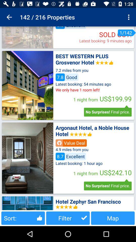 The image size is (136, 242). I want to click on view image, so click(27, 37).